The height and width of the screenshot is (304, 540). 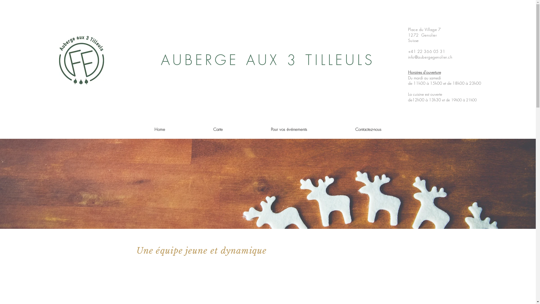 What do you see at coordinates (268, 60) in the screenshot?
I see `AUBERGE AUX 3 TILLEULS` at bounding box center [268, 60].